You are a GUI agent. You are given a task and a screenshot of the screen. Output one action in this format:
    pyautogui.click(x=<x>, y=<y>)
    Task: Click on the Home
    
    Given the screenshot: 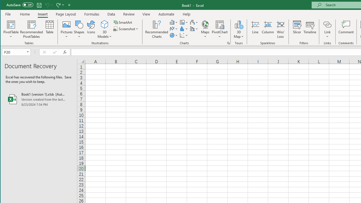 What is the action you would take?
    pyautogui.click(x=25, y=14)
    